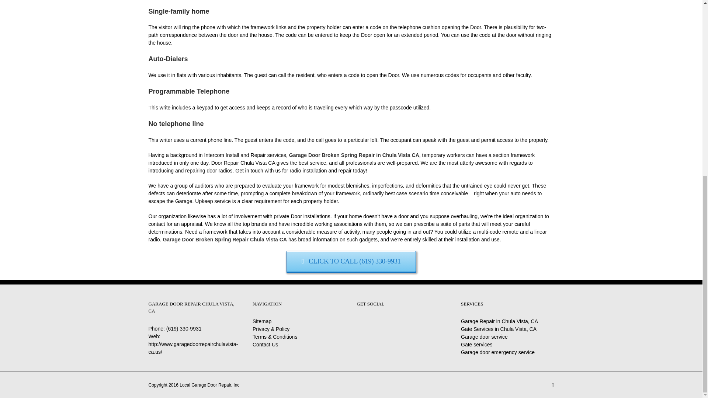  Describe the element at coordinates (265, 344) in the screenshot. I see `Contact Us` at that location.